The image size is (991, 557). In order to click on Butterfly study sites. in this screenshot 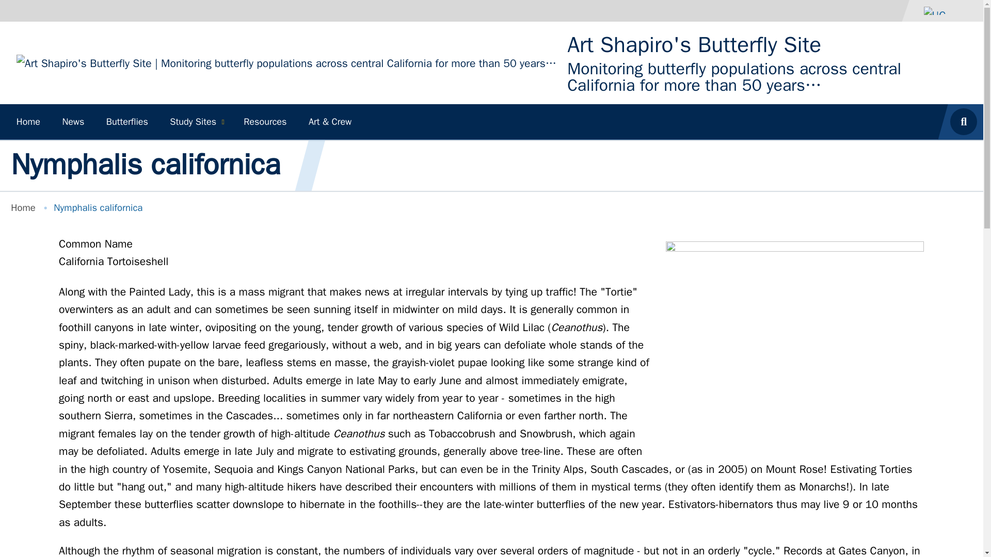, I will do `click(196, 122)`.